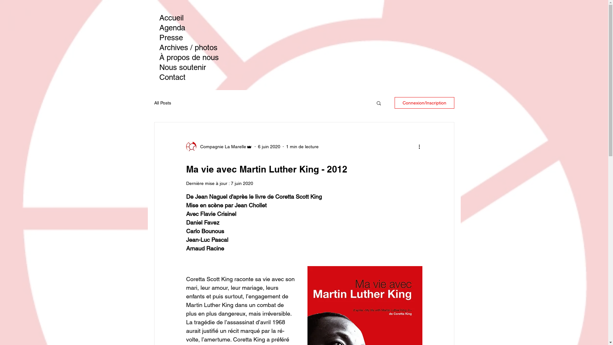  Describe the element at coordinates (198, 18) in the screenshot. I see `Accueil` at that location.